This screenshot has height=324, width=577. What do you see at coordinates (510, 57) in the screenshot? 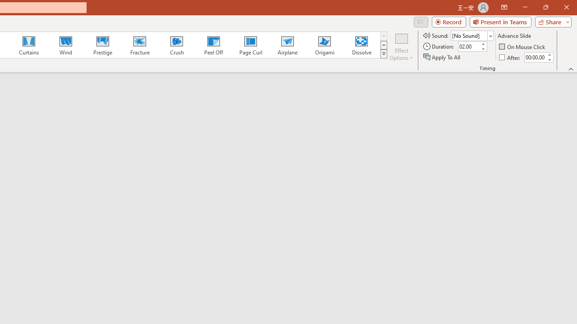
I see `After` at bounding box center [510, 57].